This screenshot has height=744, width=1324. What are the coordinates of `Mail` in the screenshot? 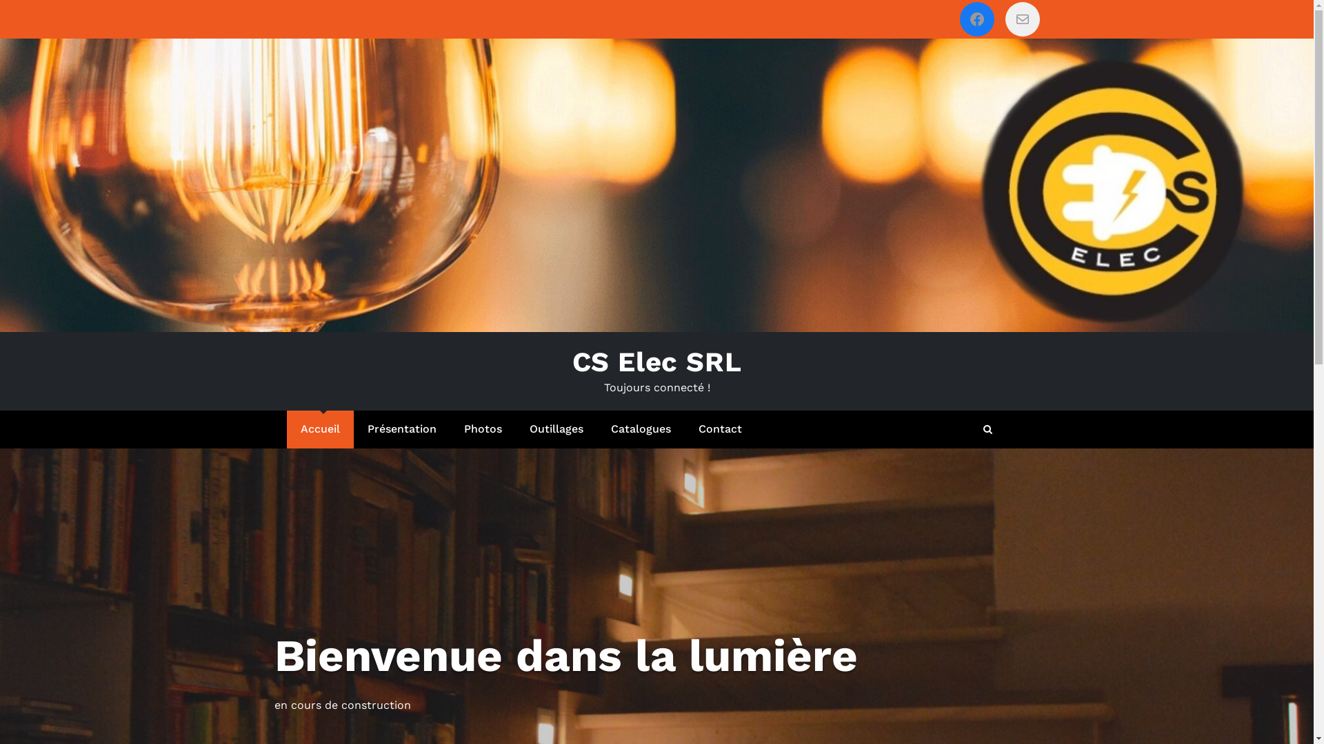 It's located at (1022, 19).